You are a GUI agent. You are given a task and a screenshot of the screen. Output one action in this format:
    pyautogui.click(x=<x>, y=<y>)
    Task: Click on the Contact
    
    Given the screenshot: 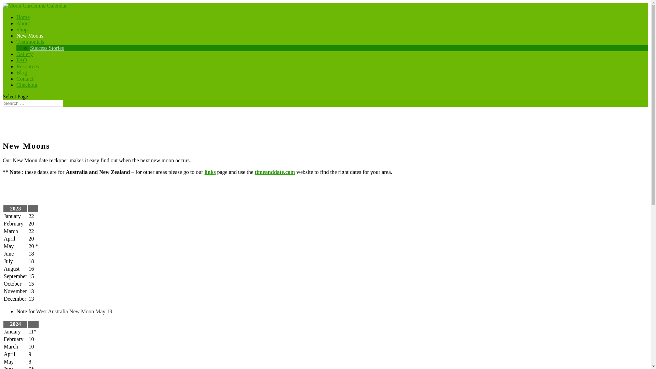 What is the action you would take?
    pyautogui.click(x=25, y=82)
    